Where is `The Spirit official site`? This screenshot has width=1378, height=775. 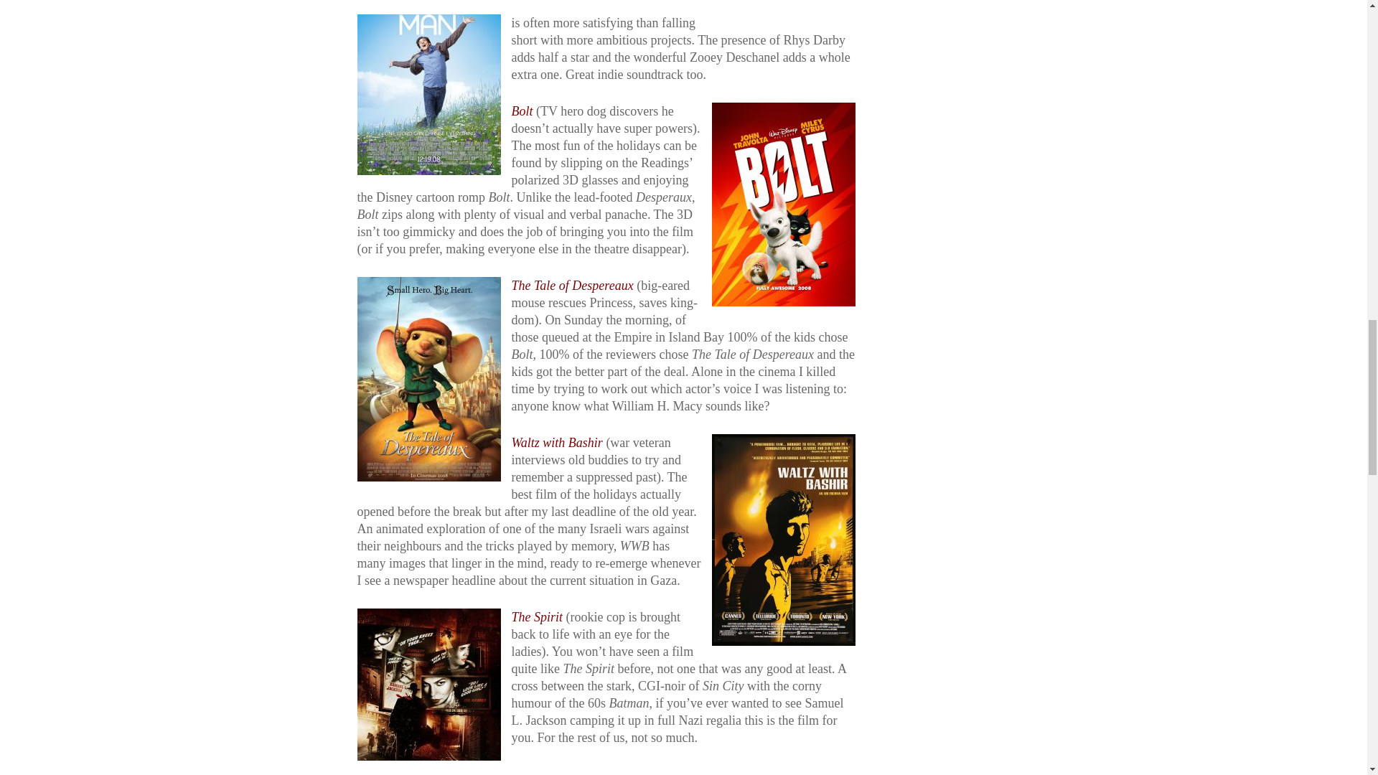 The Spirit official site is located at coordinates (537, 617).